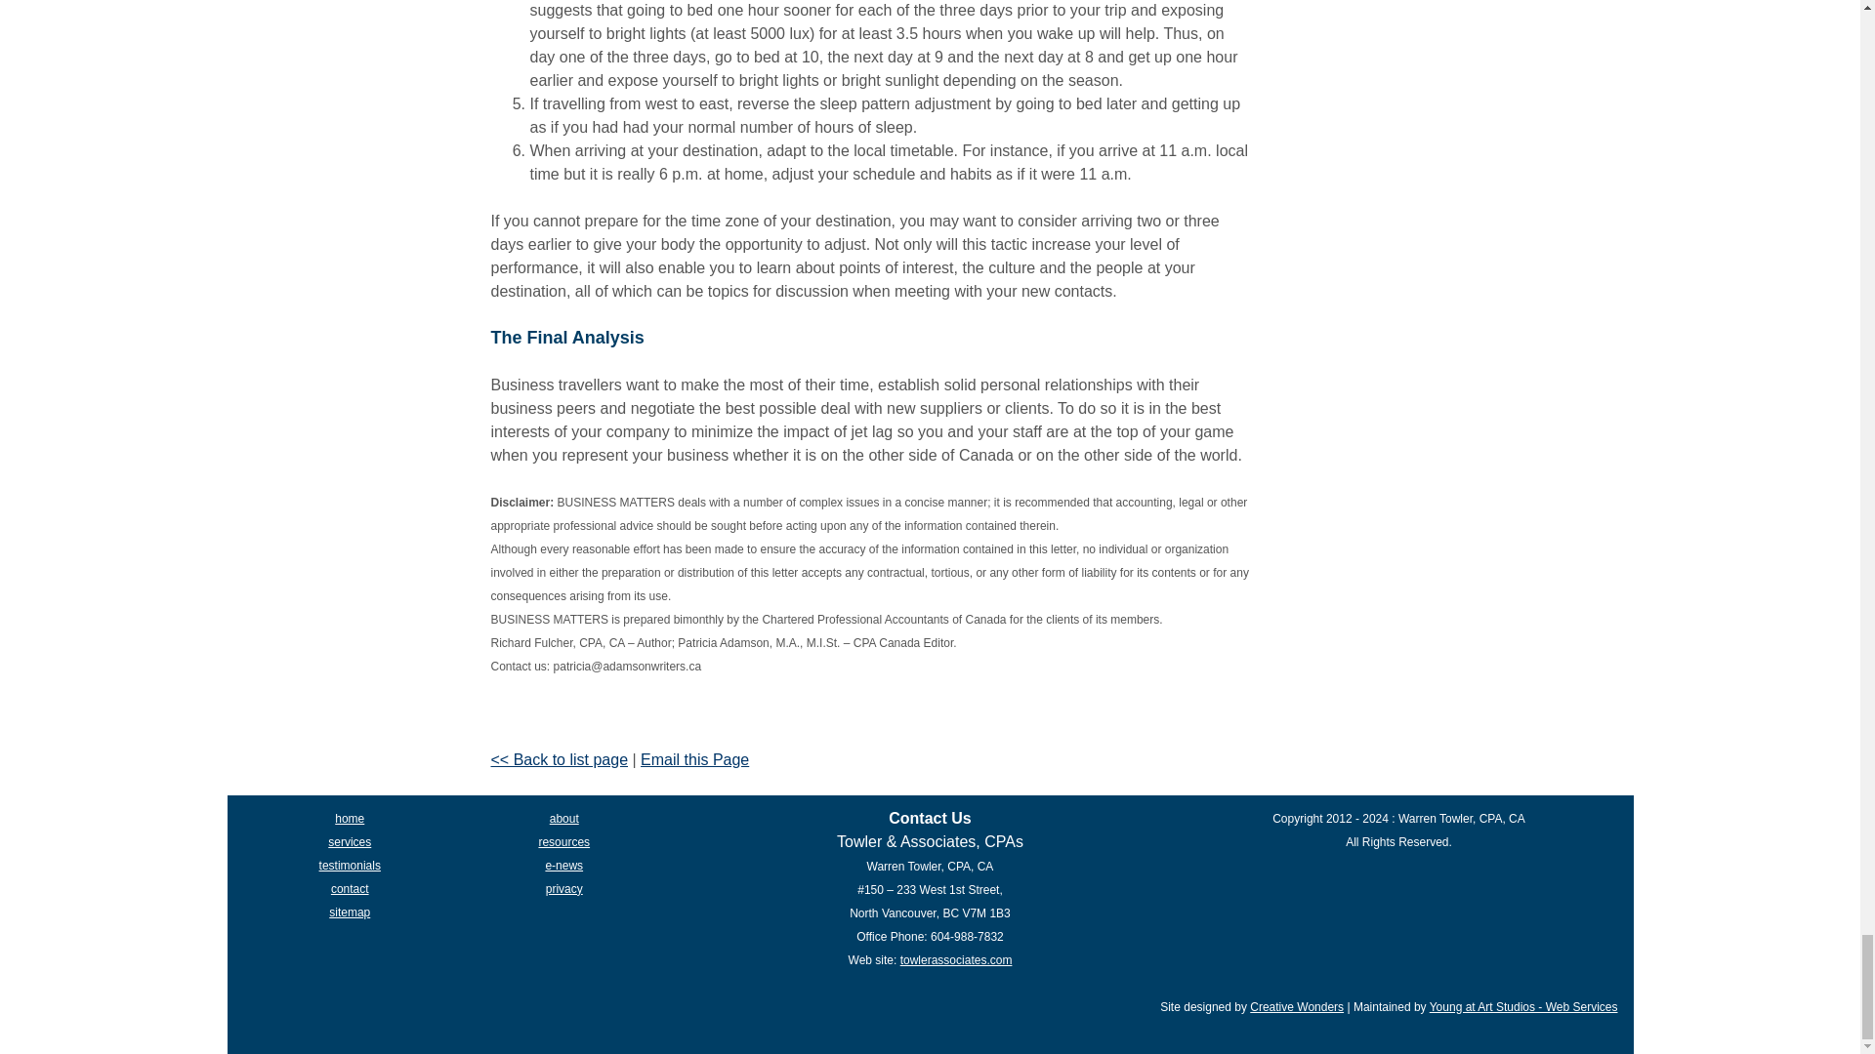 The height and width of the screenshot is (1054, 1875). I want to click on resources, so click(564, 842).